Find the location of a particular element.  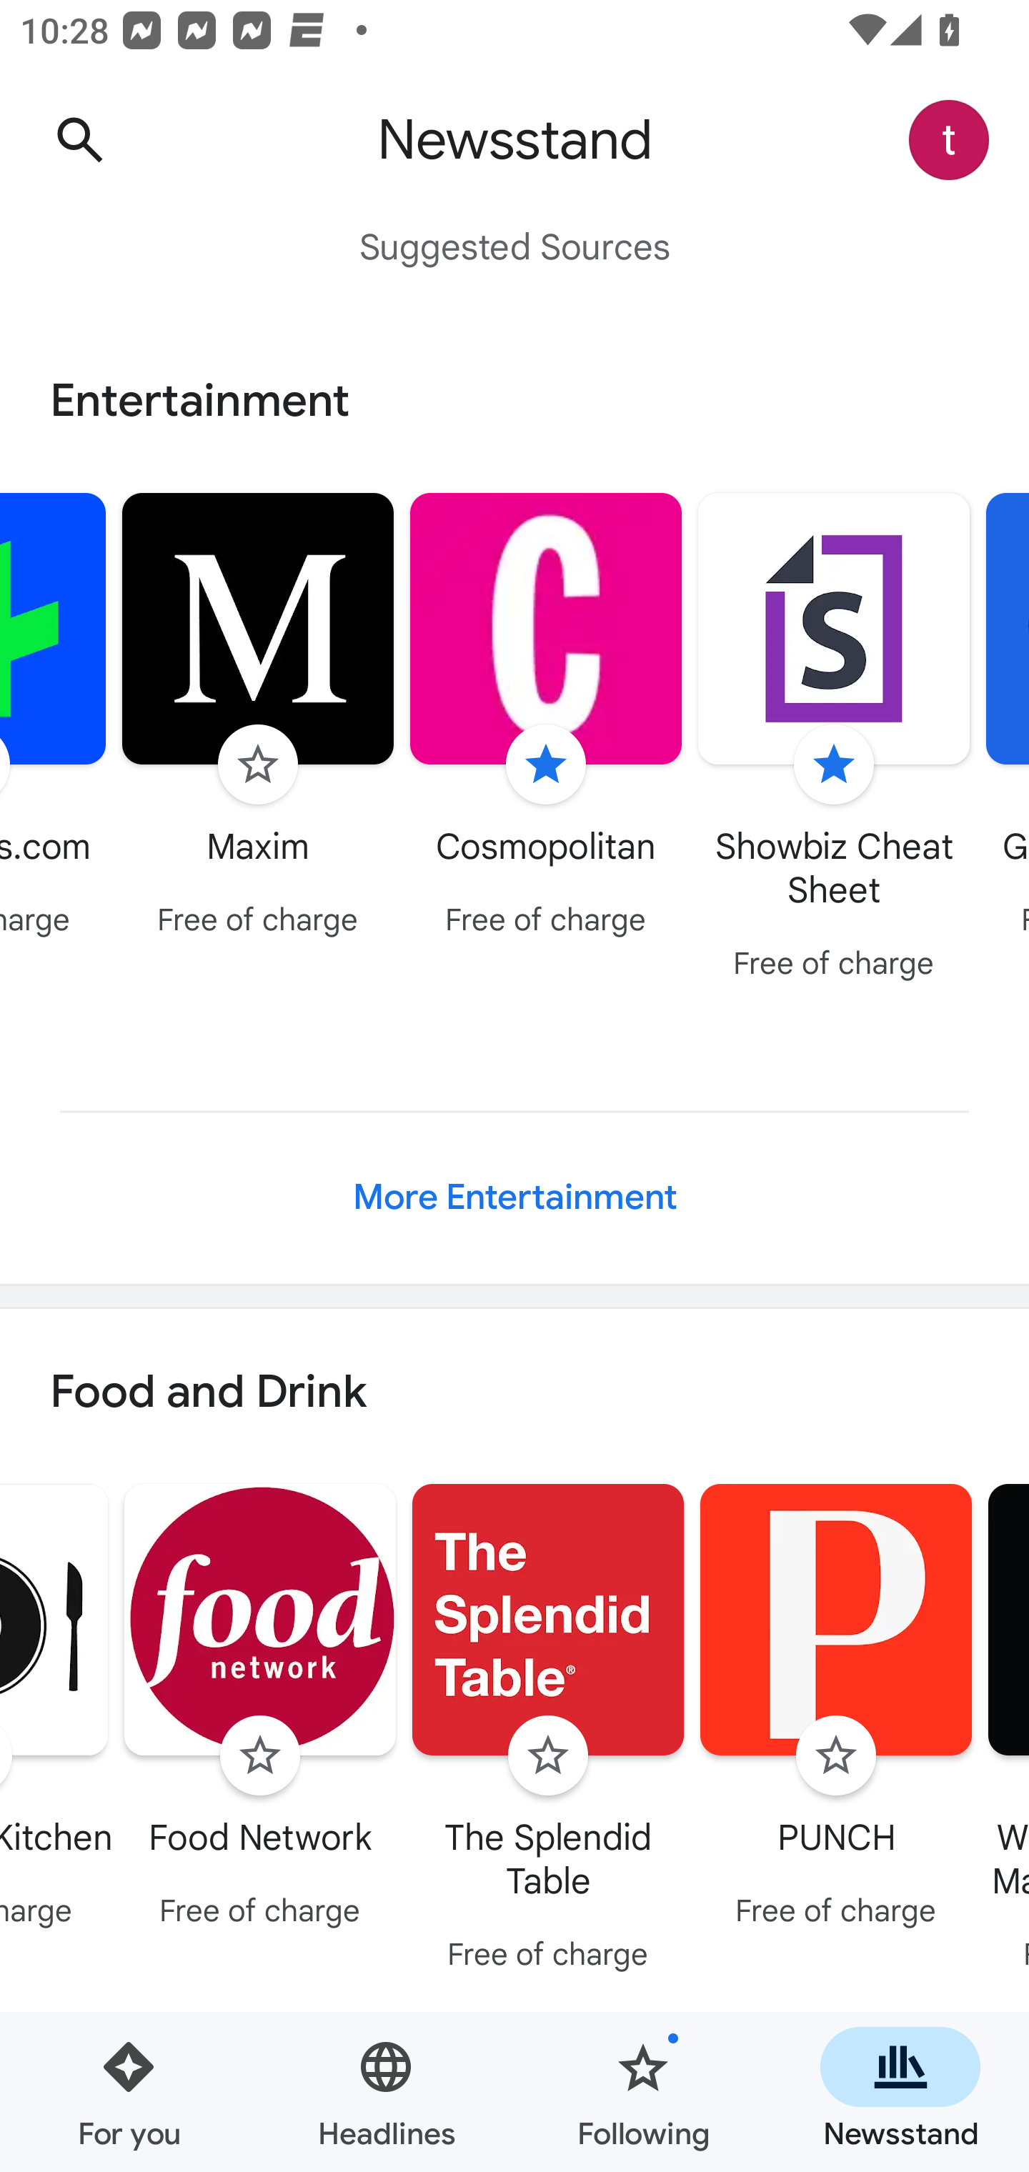

Unfollow Cosmopolitan Free of charge is located at coordinates (546, 717).